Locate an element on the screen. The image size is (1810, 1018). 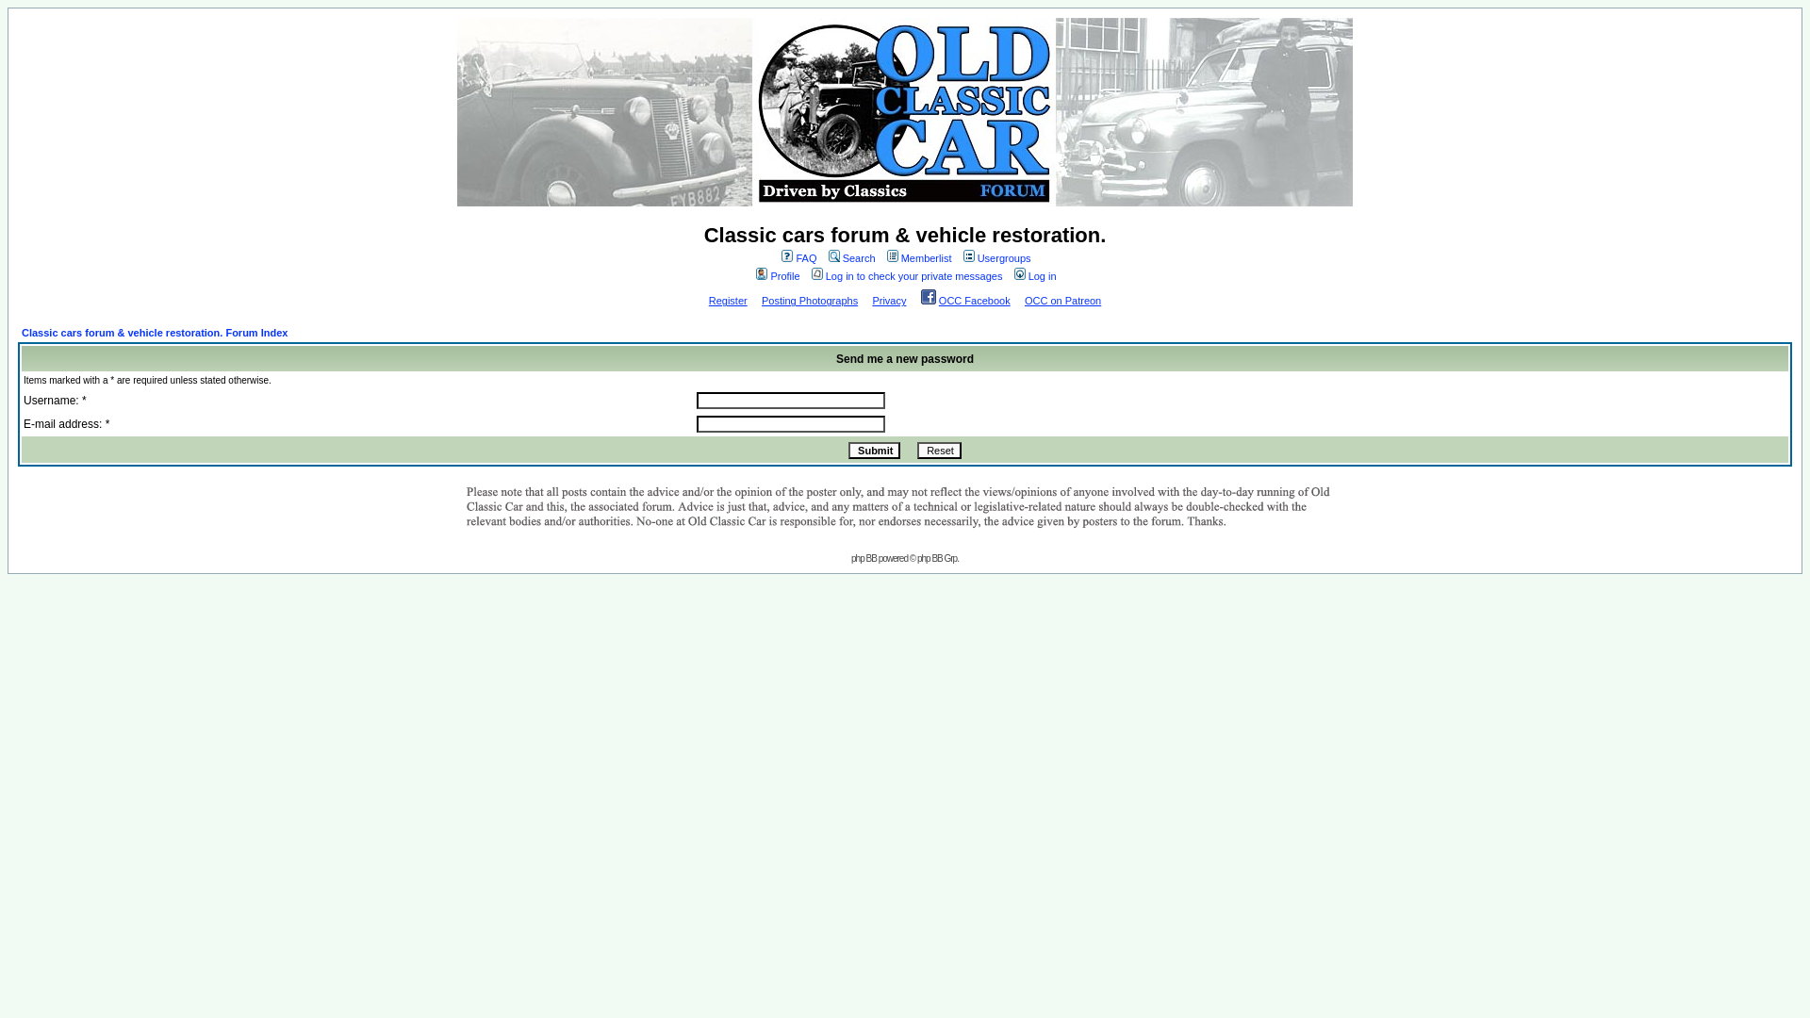
Search is located at coordinates (850, 257).